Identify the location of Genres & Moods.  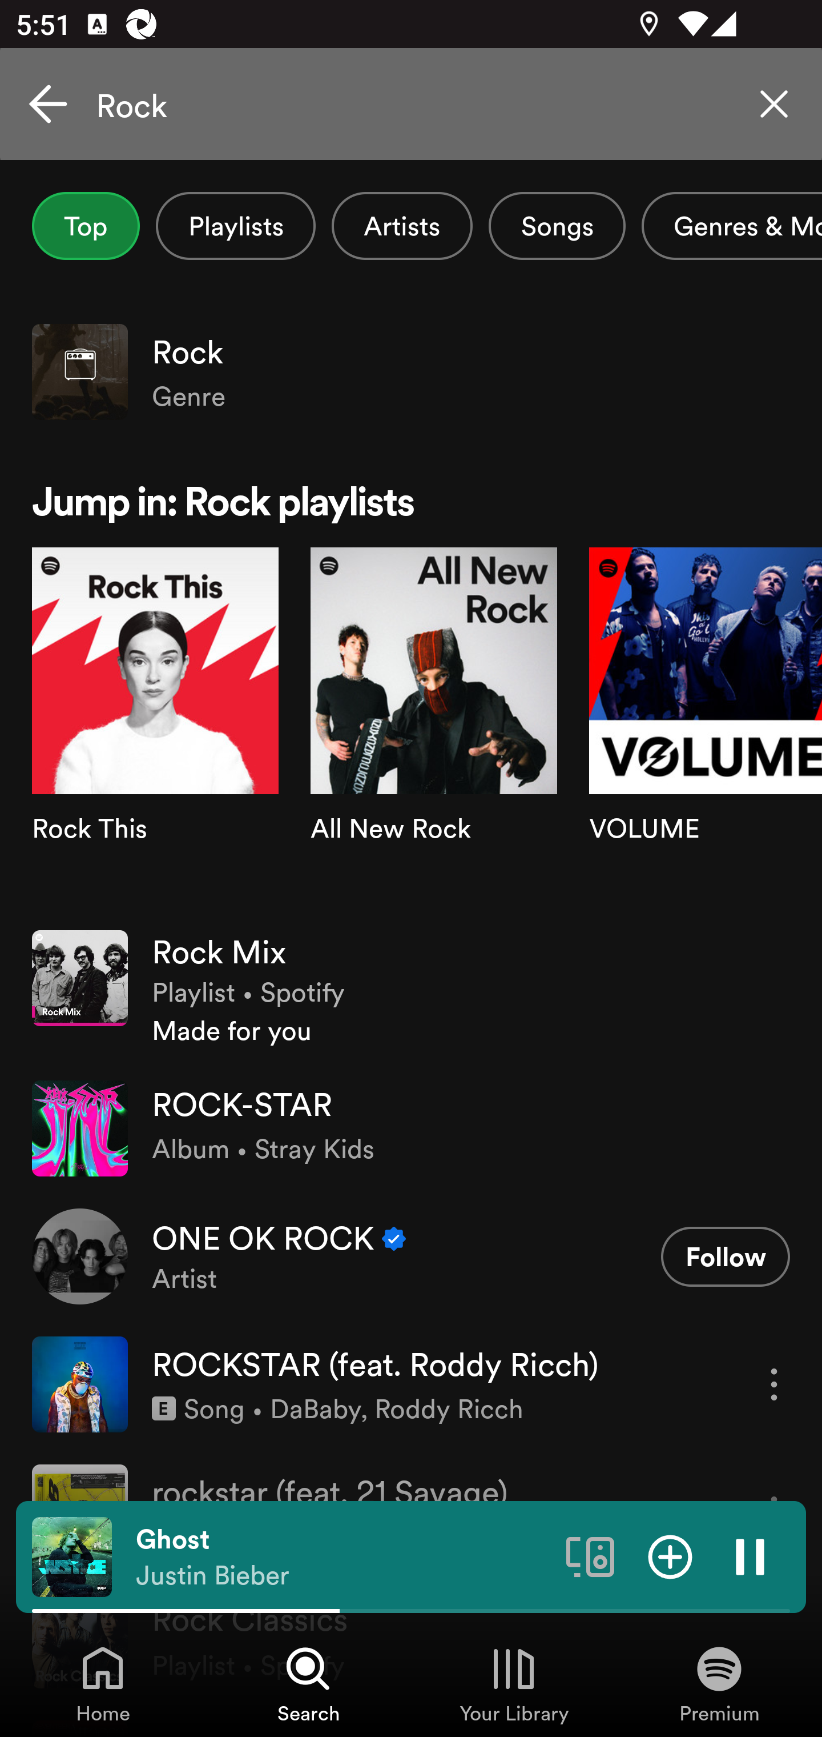
(732, 226).